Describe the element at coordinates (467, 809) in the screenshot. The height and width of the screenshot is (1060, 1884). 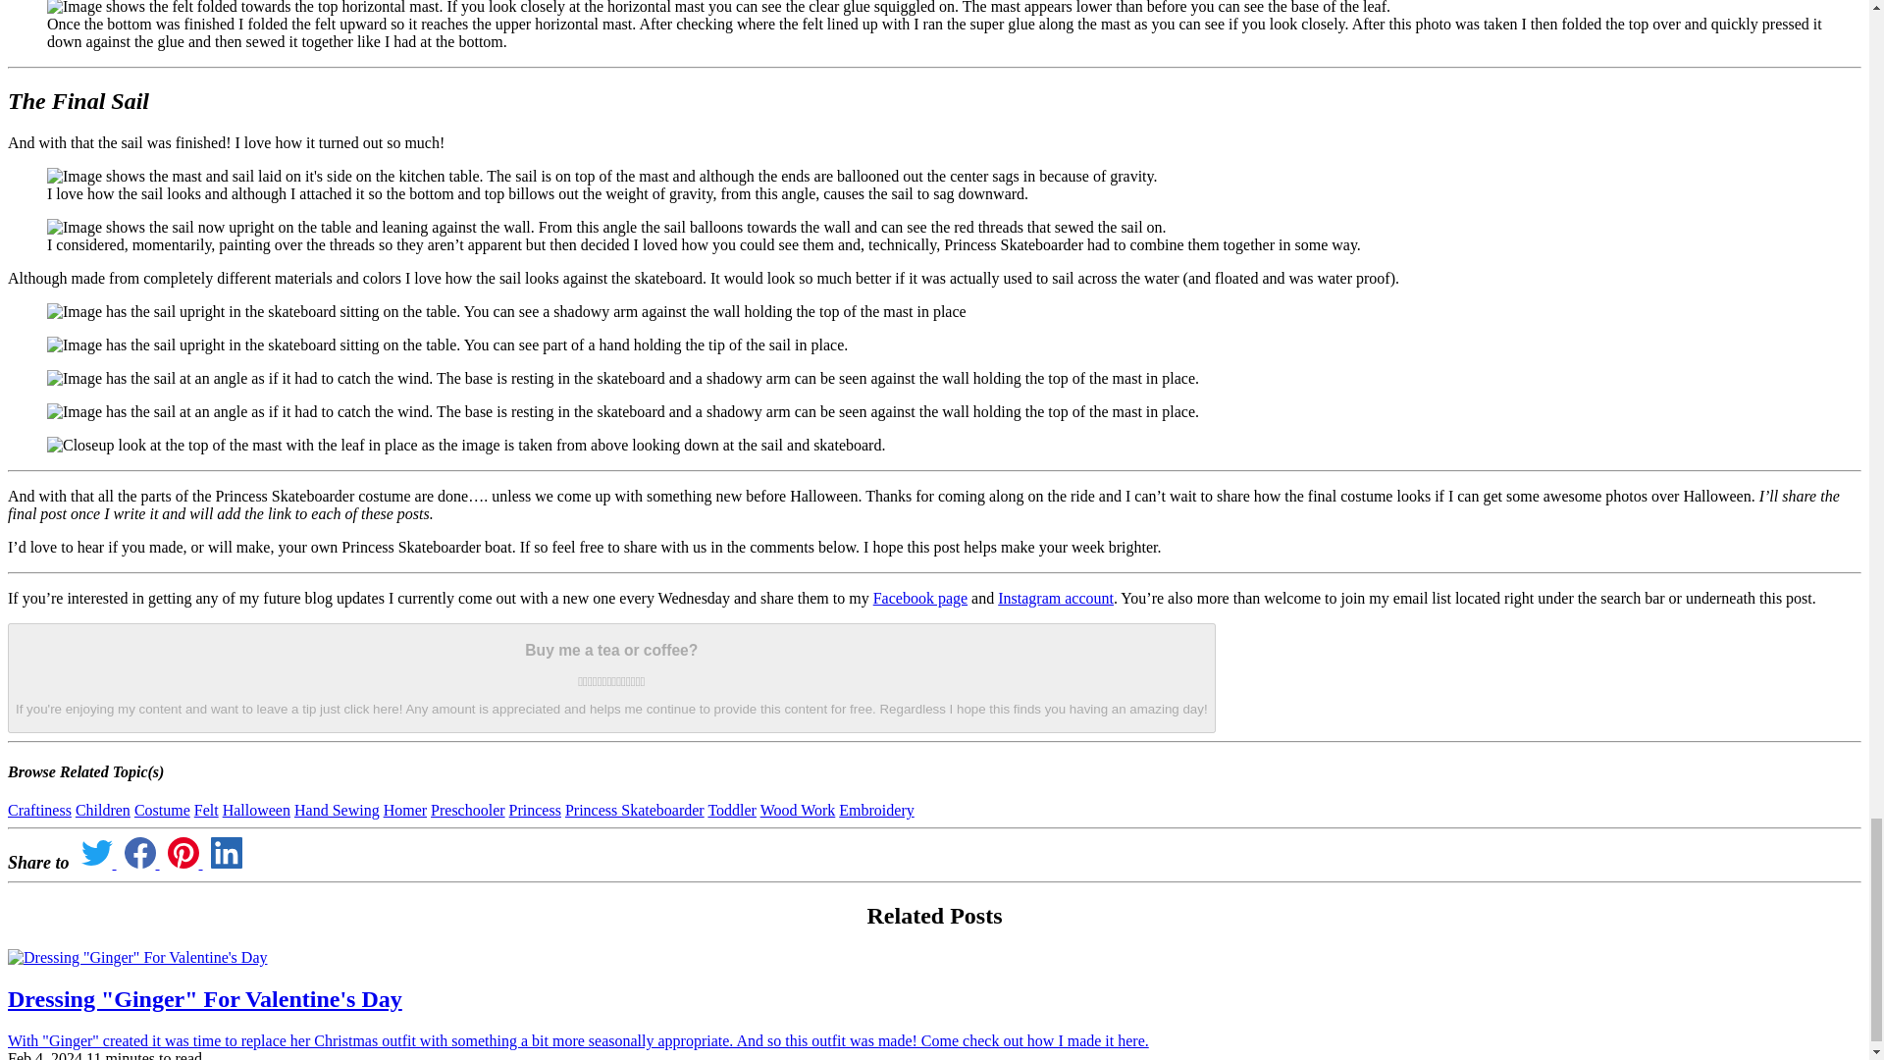
I see `Preschooler` at that location.